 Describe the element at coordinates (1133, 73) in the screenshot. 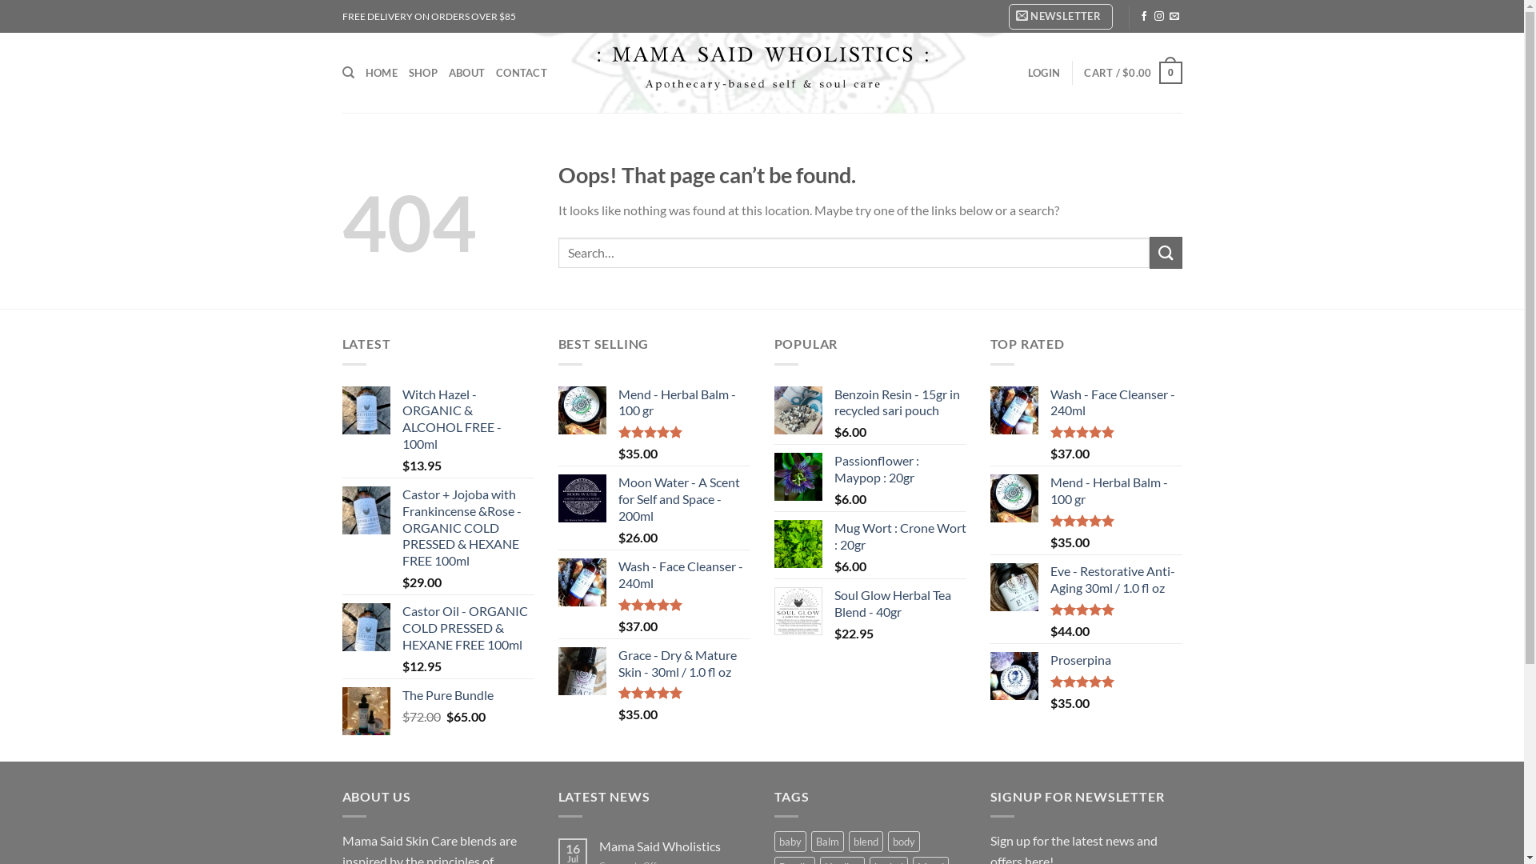

I see `CART / $0.00
0` at that location.